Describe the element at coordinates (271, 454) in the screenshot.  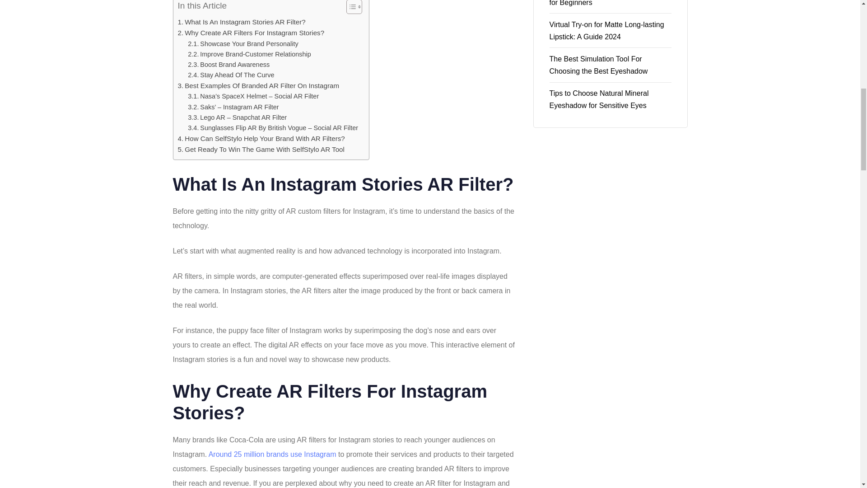
I see `Around 25 million brands use Instagram` at that location.